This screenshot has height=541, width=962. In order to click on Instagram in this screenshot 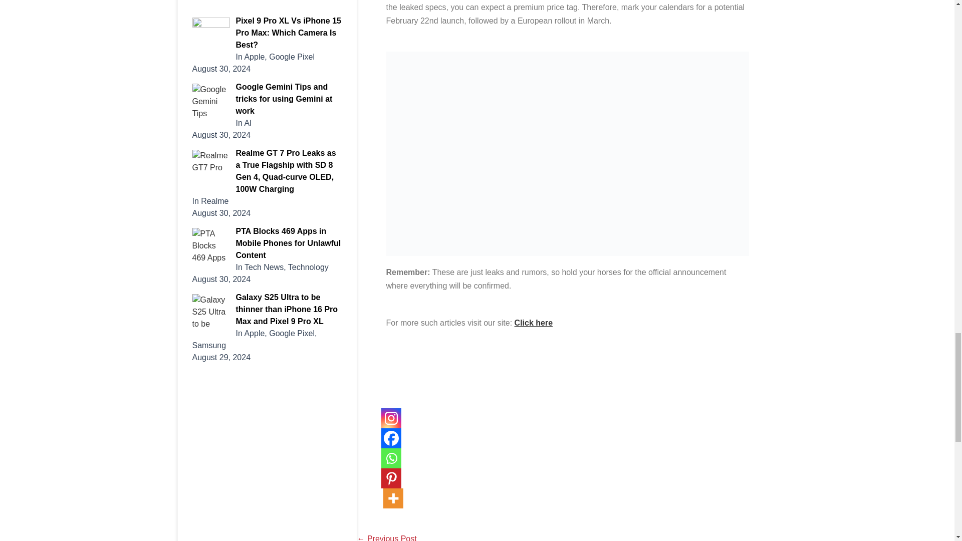, I will do `click(391, 418)`.